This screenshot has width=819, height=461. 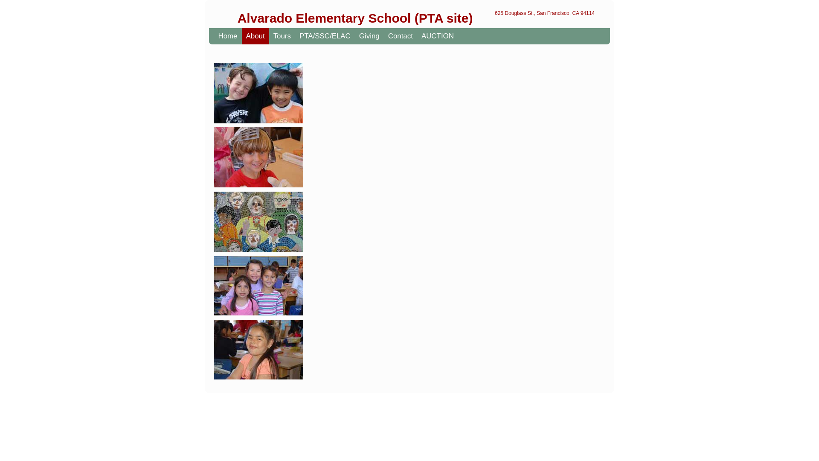 What do you see at coordinates (369, 36) in the screenshot?
I see `Giving` at bounding box center [369, 36].